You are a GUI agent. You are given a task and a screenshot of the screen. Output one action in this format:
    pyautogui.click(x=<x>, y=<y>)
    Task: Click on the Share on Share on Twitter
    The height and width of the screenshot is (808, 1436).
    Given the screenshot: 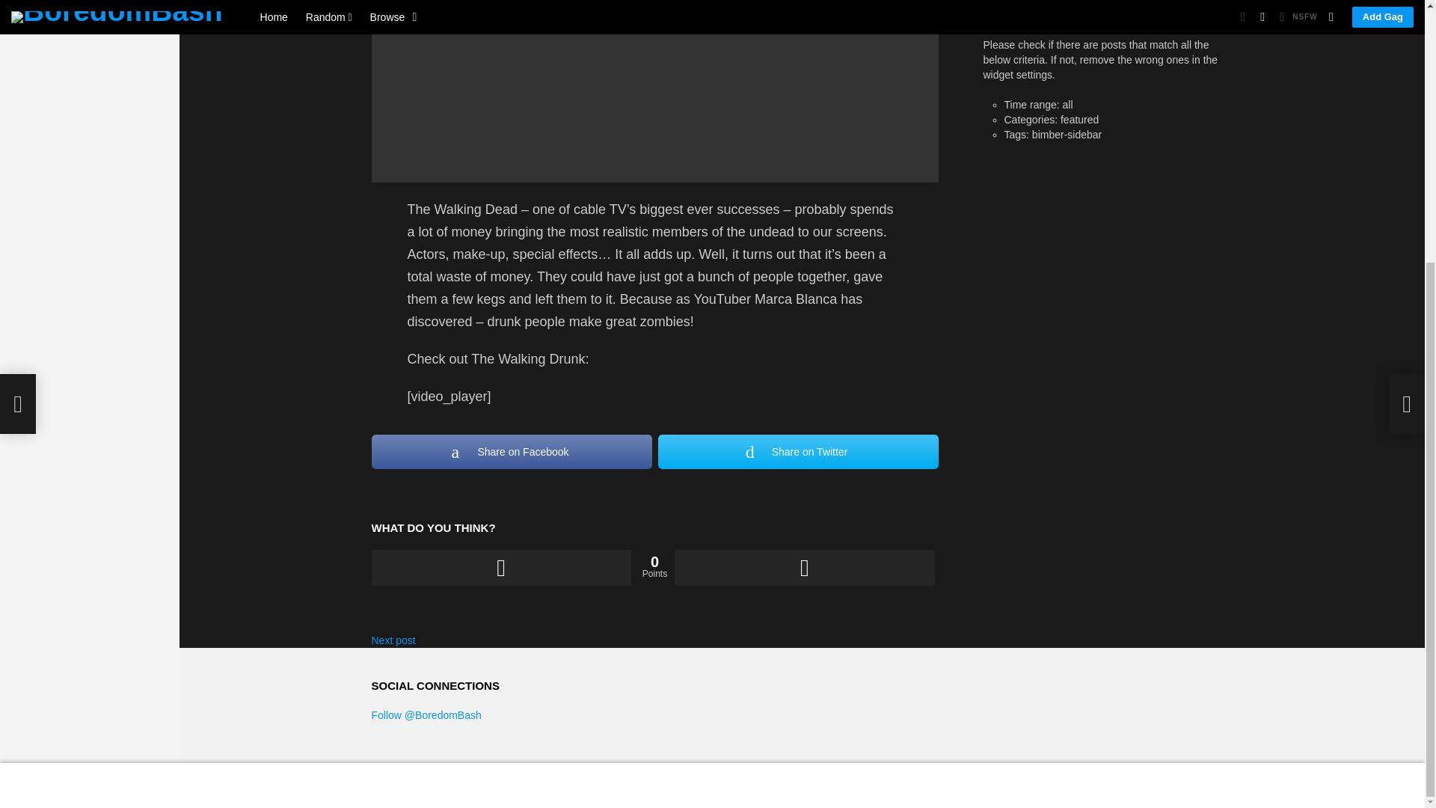 What is the action you would take?
    pyautogui.click(x=798, y=452)
    